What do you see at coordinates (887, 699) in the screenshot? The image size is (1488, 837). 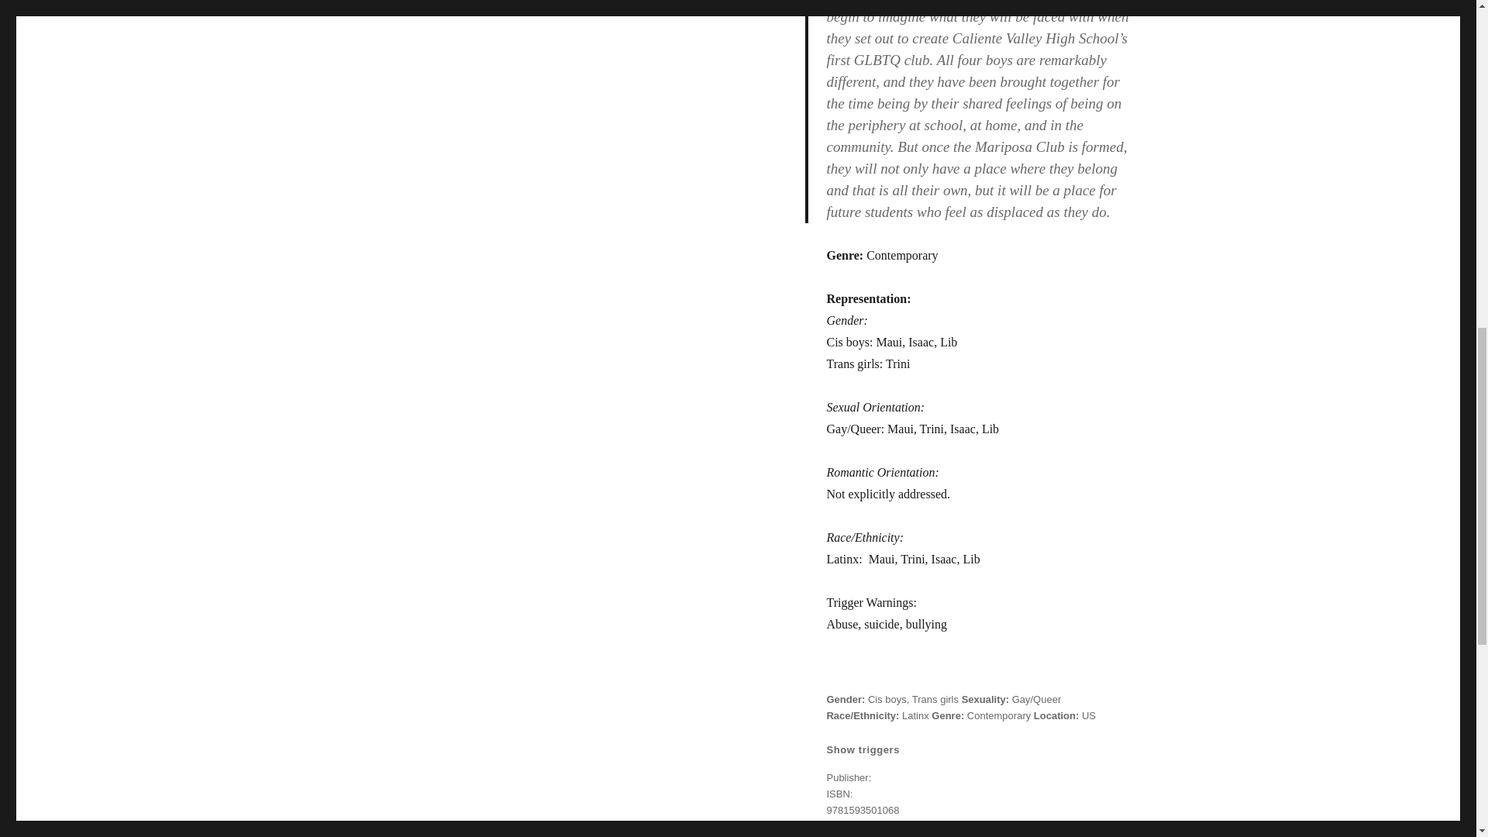 I see `Cis boys` at bounding box center [887, 699].